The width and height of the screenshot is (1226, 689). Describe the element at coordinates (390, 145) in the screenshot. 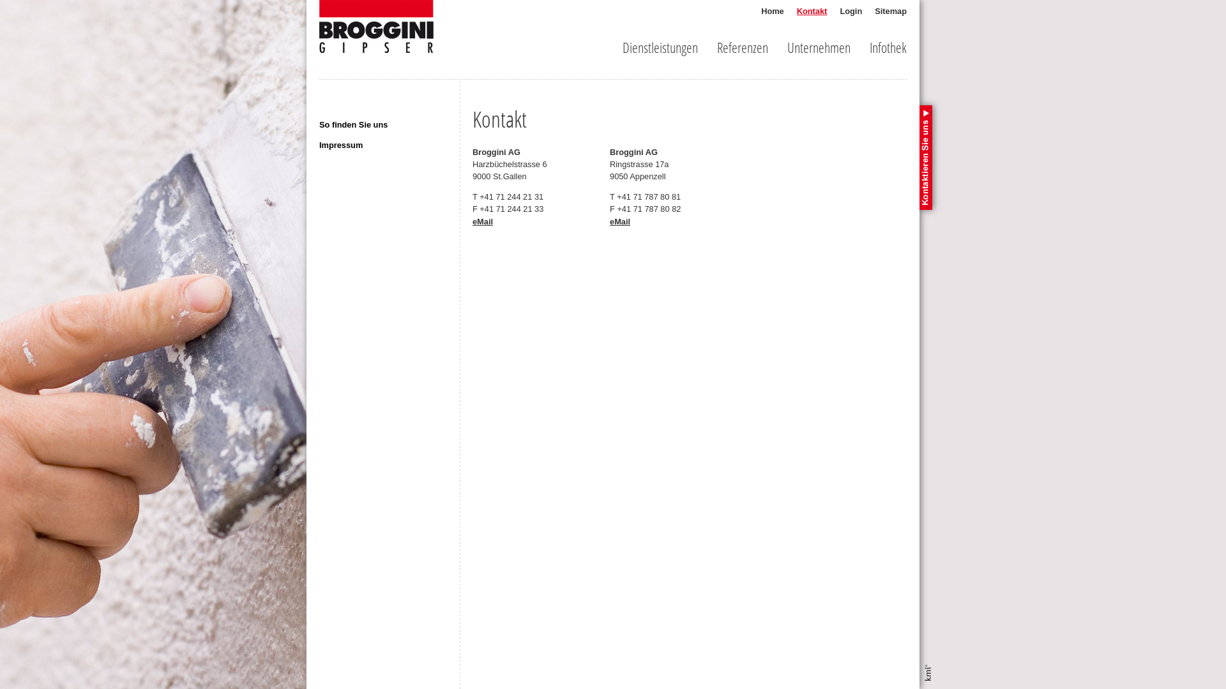

I see `Impressum` at that location.